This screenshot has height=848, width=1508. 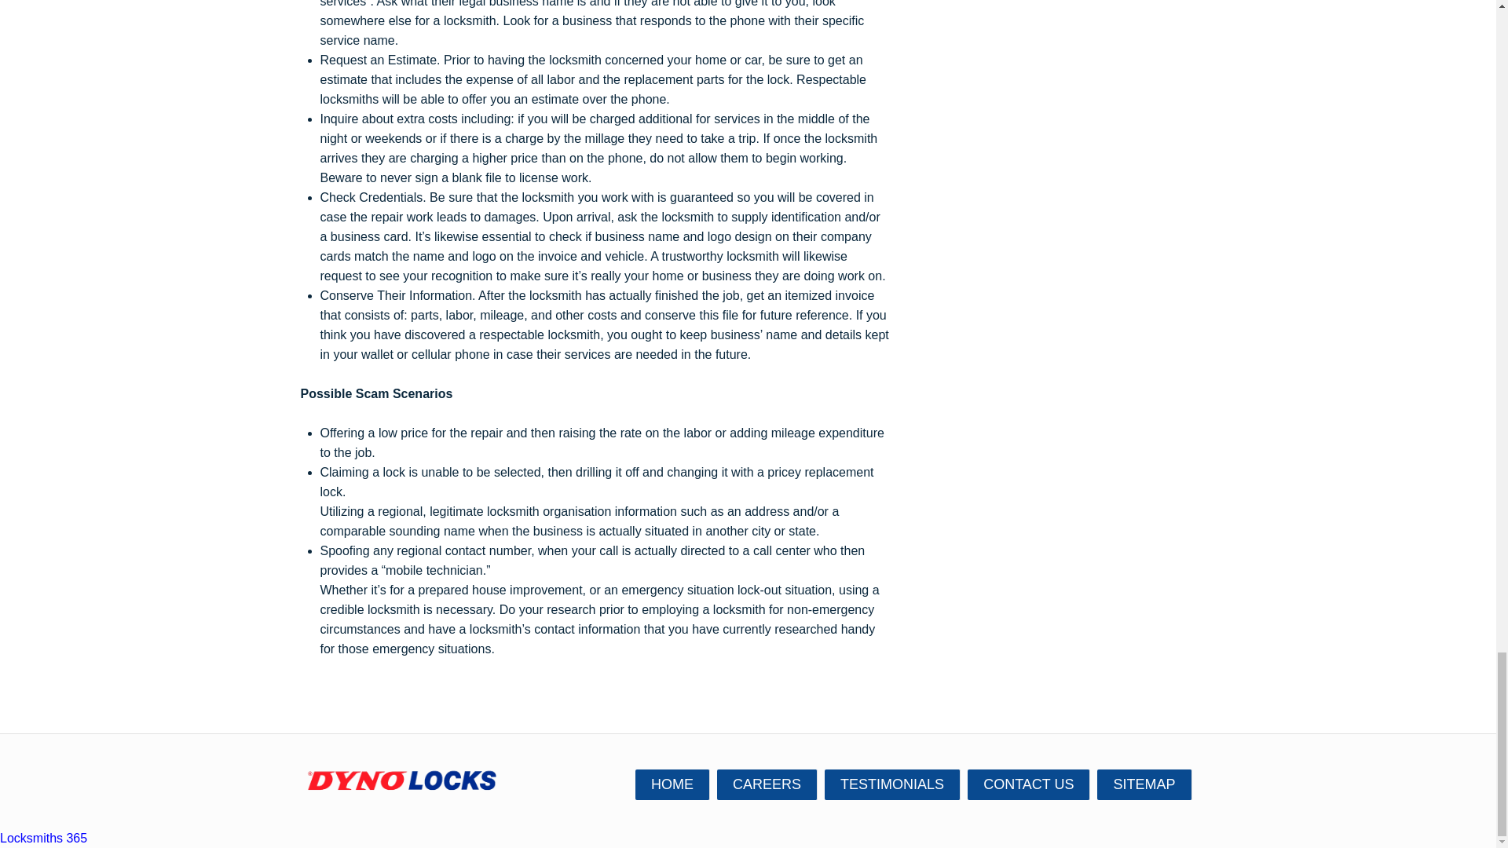 I want to click on HOME, so click(x=672, y=784).